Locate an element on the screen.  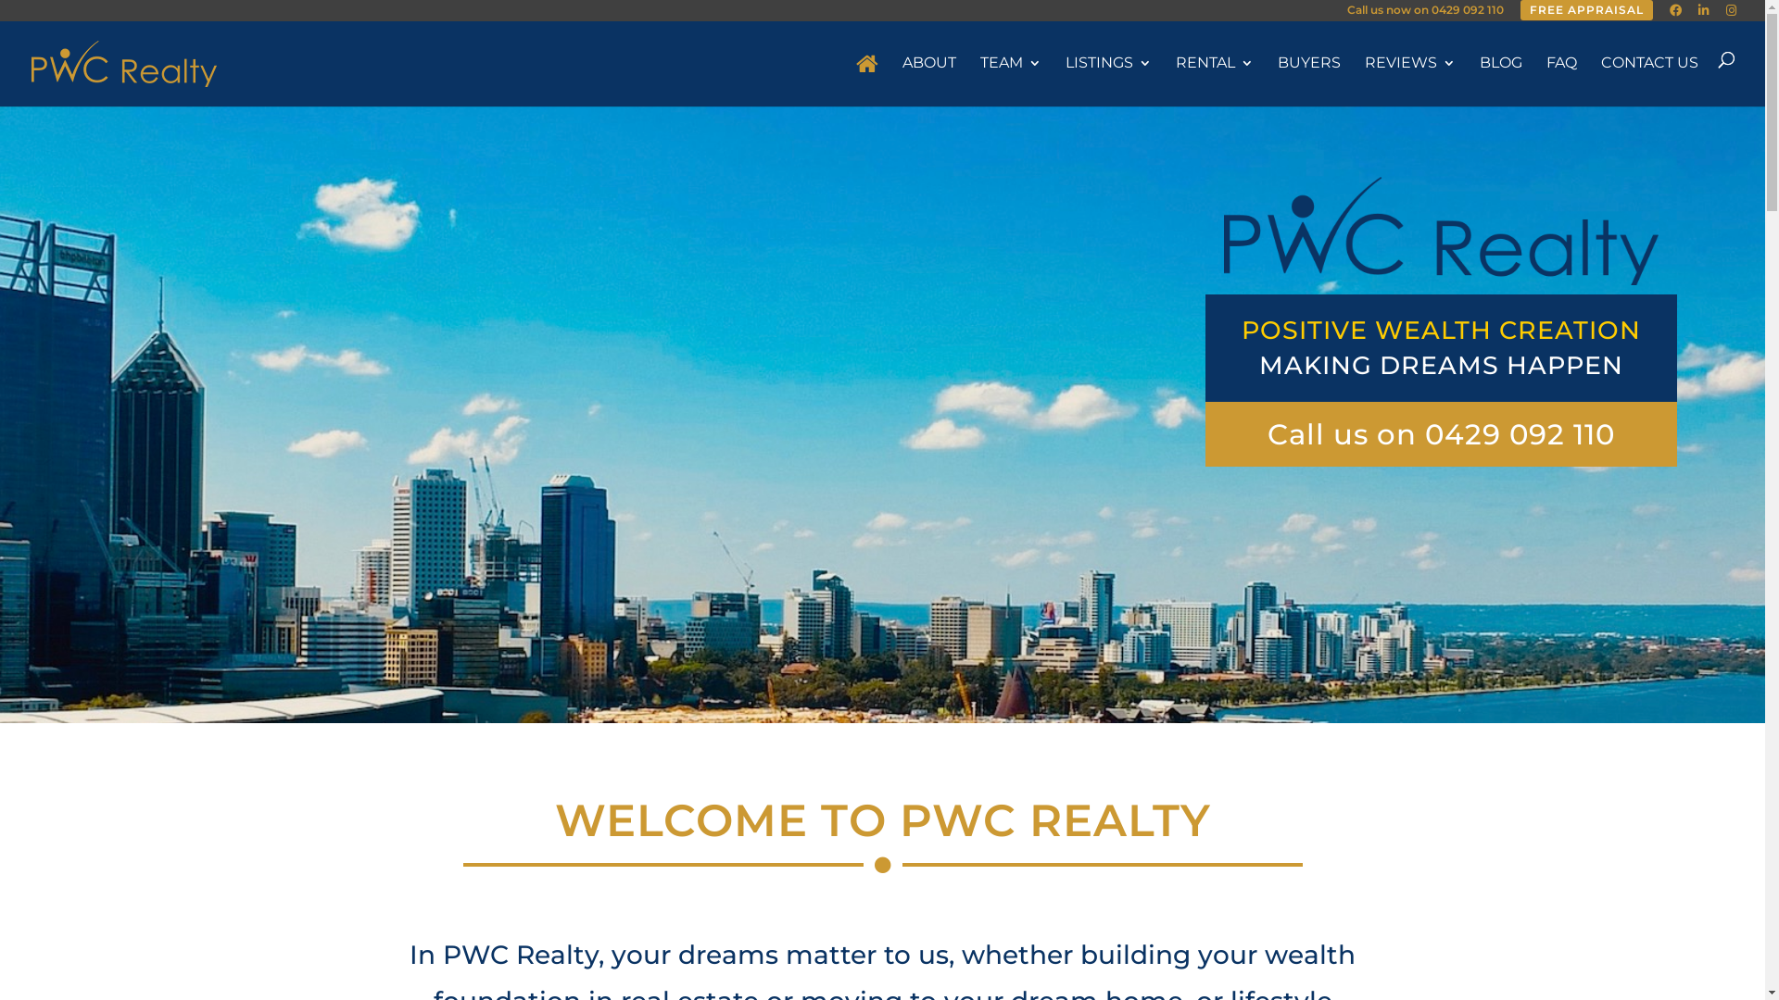
FAQ is located at coordinates (1562, 78).